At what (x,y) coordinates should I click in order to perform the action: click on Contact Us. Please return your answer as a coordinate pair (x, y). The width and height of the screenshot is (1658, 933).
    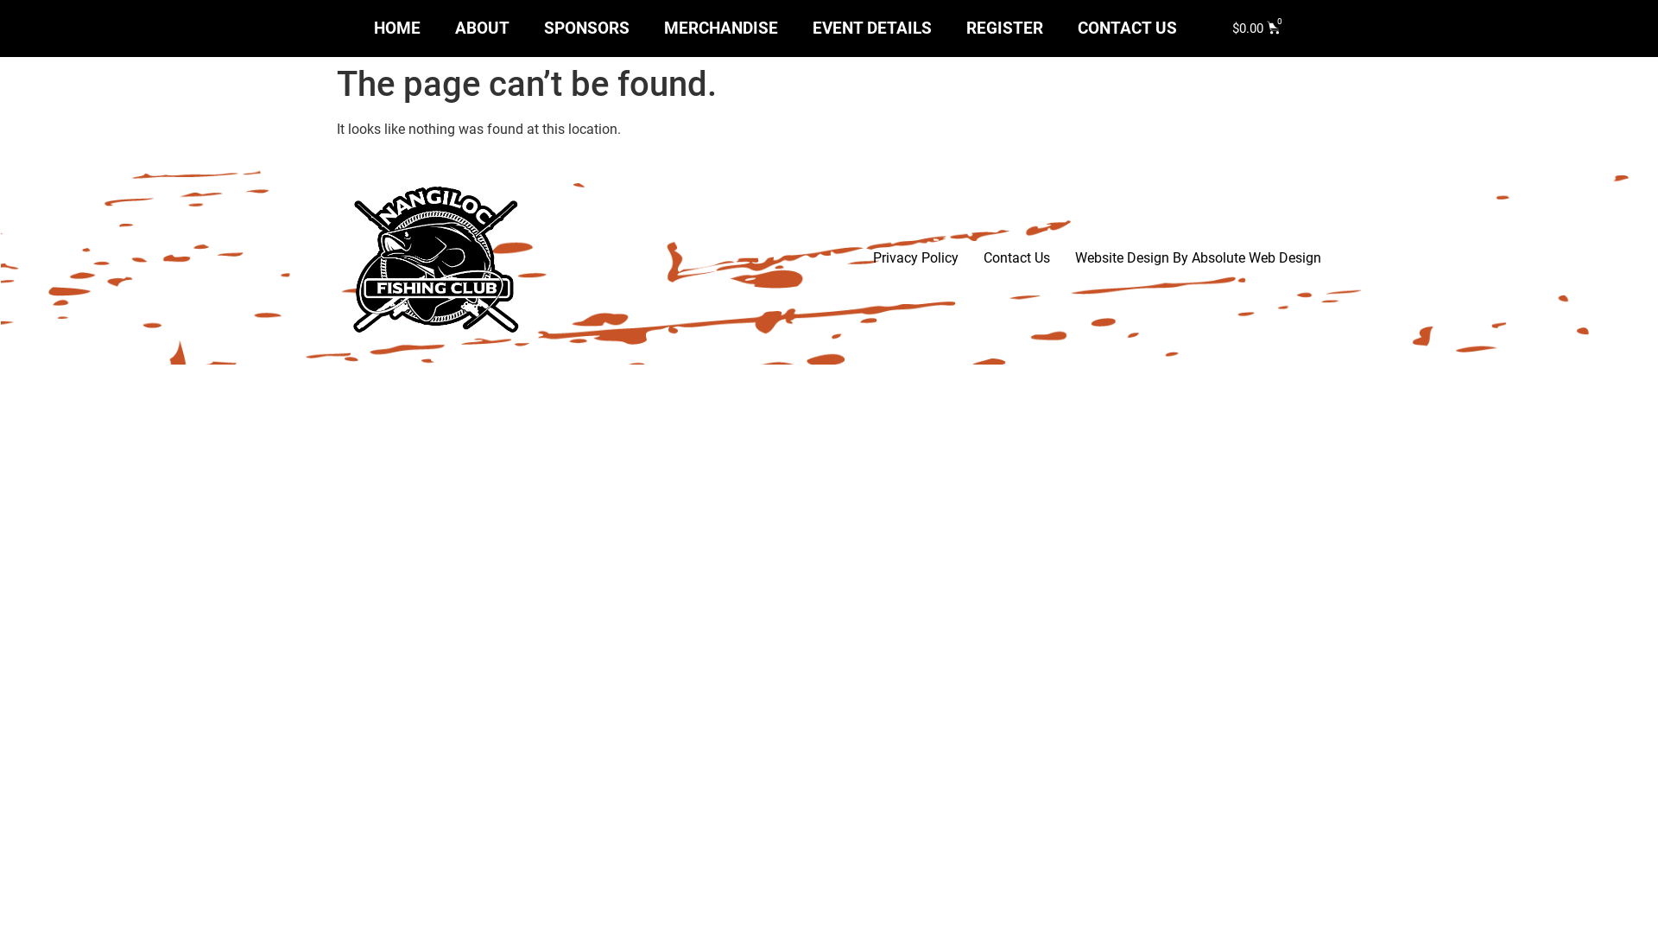
    Looking at the image, I should click on (1017, 258).